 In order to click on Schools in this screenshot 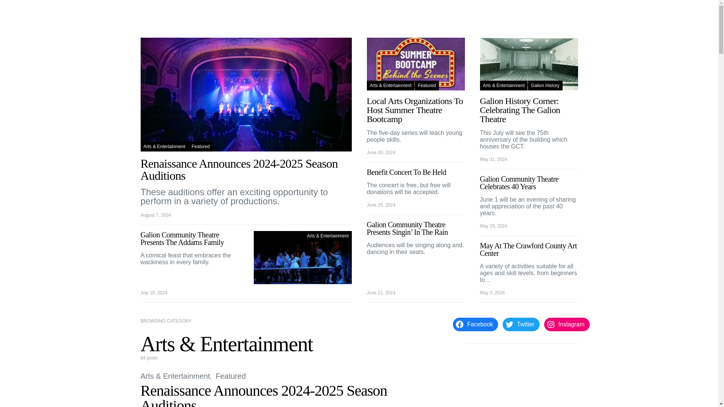, I will do `click(312, 11)`.